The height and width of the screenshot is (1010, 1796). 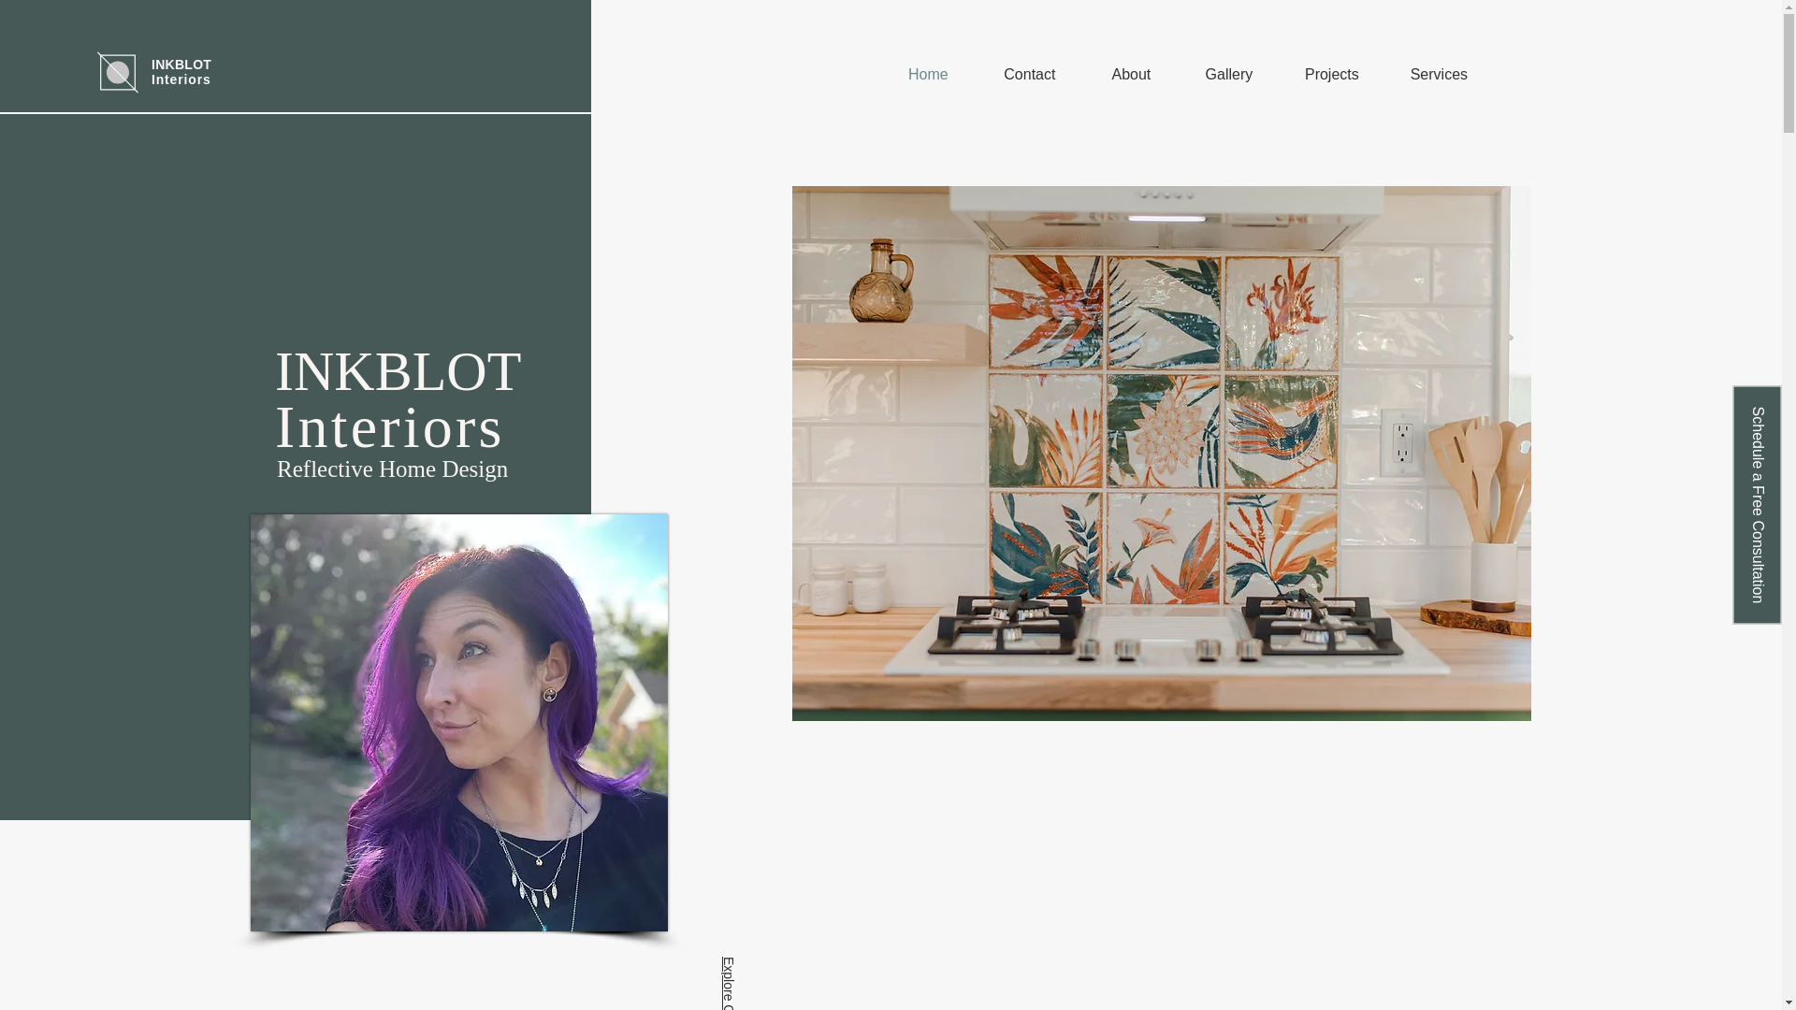 What do you see at coordinates (181, 79) in the screenshot?
I see `Interiors` at bounding box center [181, 79].